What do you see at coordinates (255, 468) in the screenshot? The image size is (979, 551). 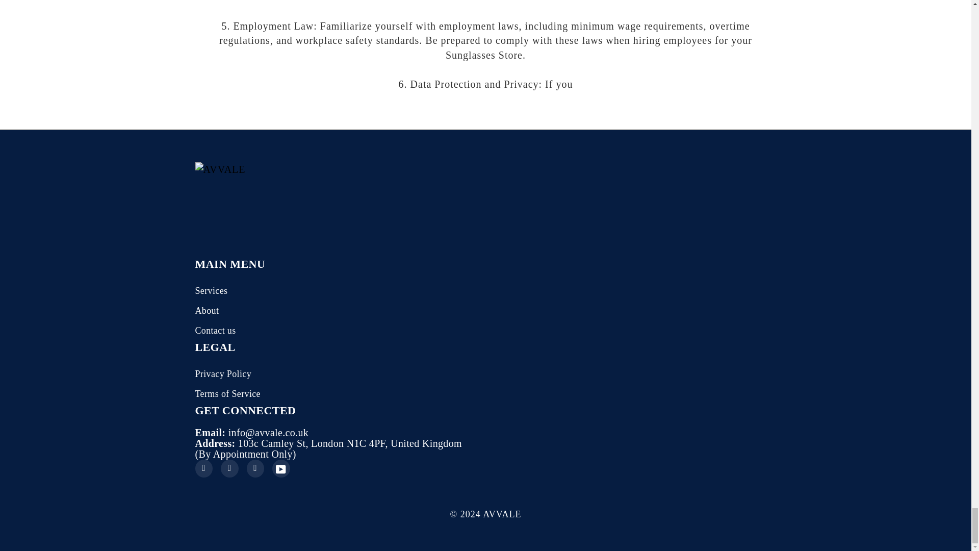 I see `AVVALE on LinkedIn` at bounding box center [255, 468].